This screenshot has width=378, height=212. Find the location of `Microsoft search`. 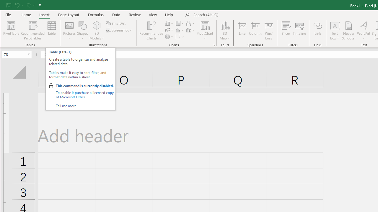

Microsoft search is located at coordinates (234, 15).